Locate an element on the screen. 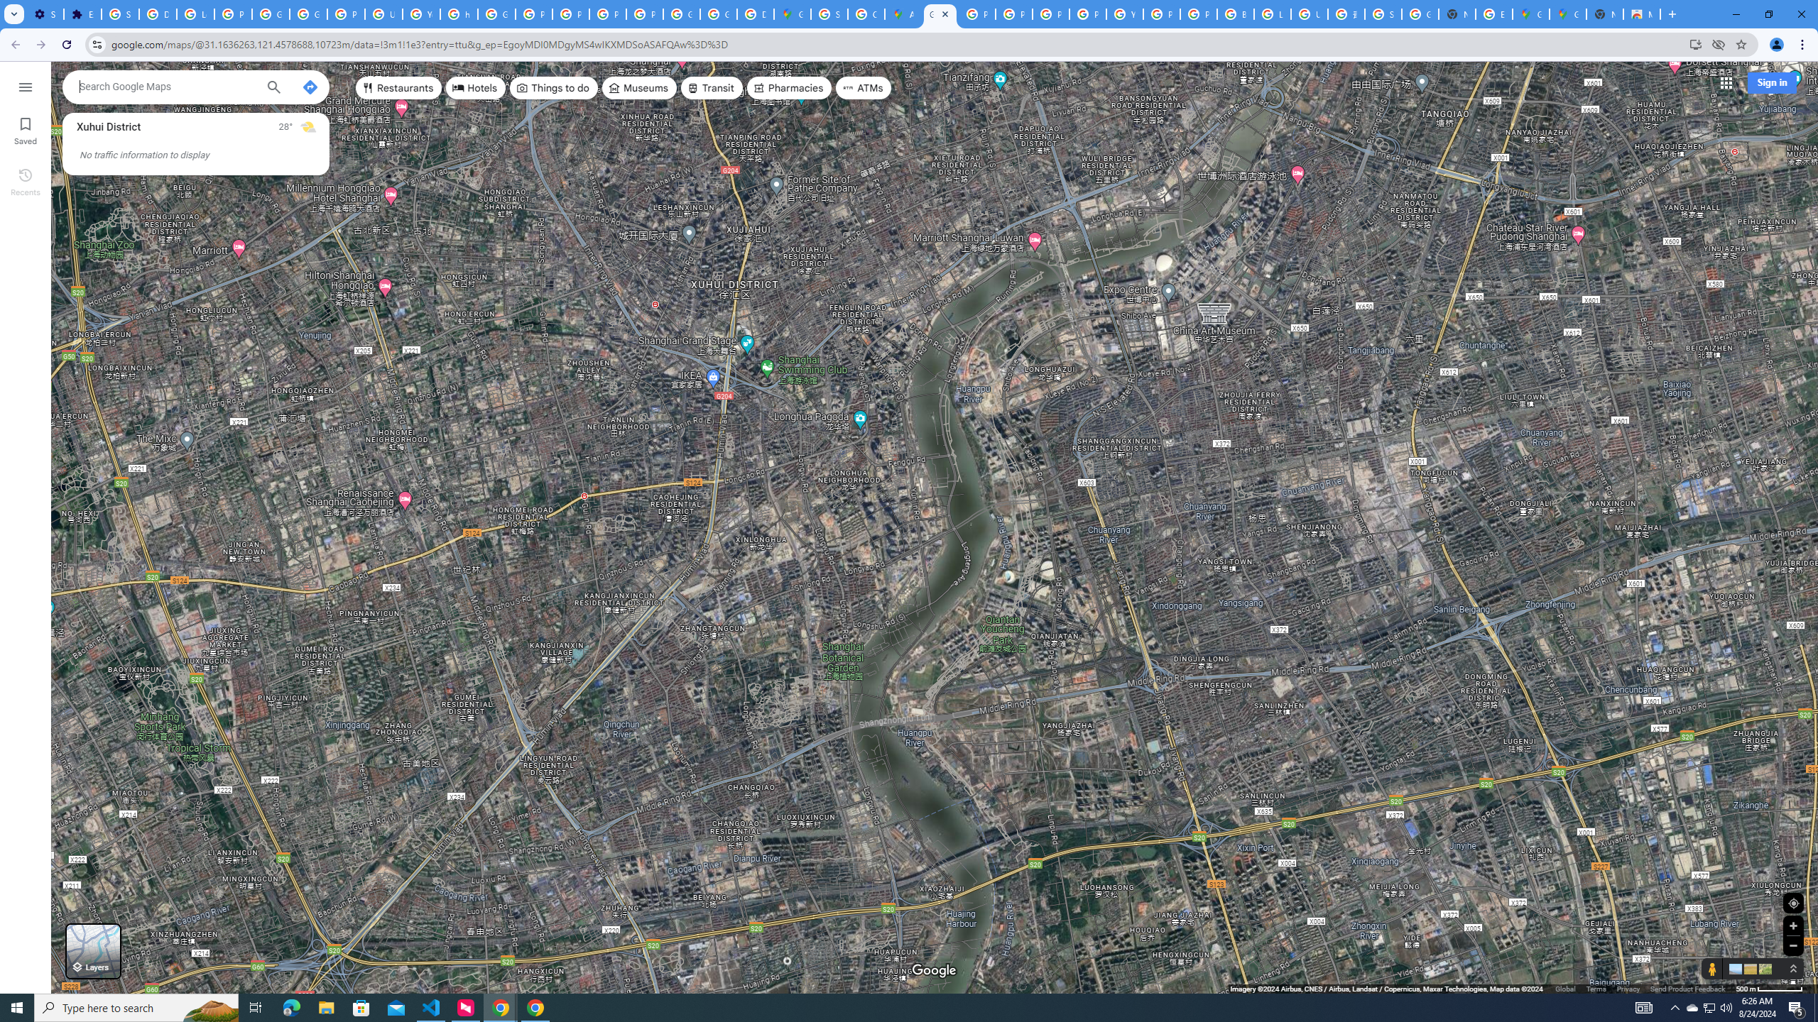 This screenshot has height=1022, width=1818. Install Google Maps is located at coordinates (1696, 44).